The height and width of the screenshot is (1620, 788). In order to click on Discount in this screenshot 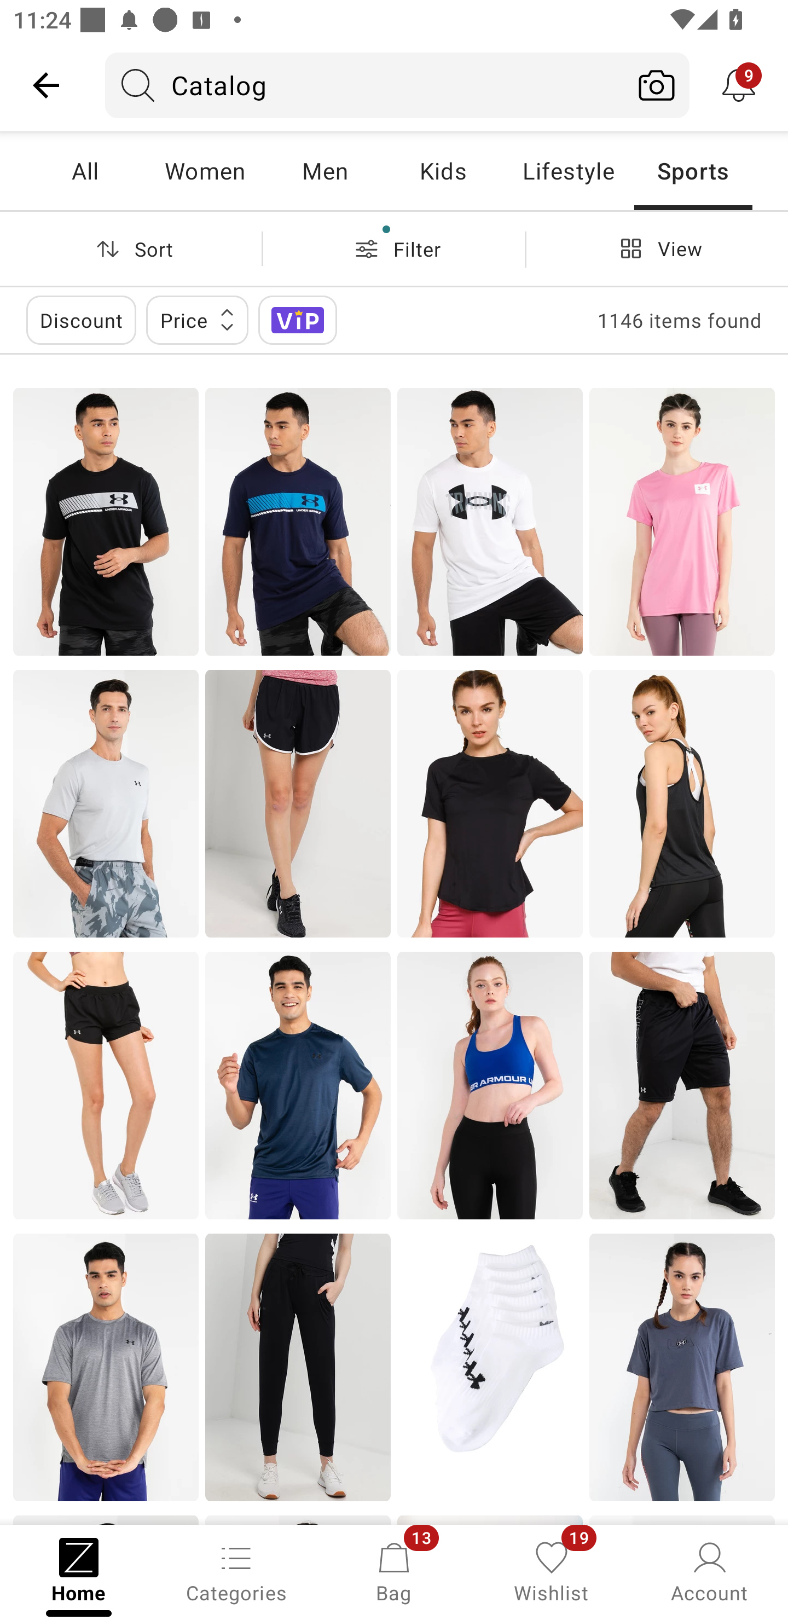, I will do `click(81, 320)`.